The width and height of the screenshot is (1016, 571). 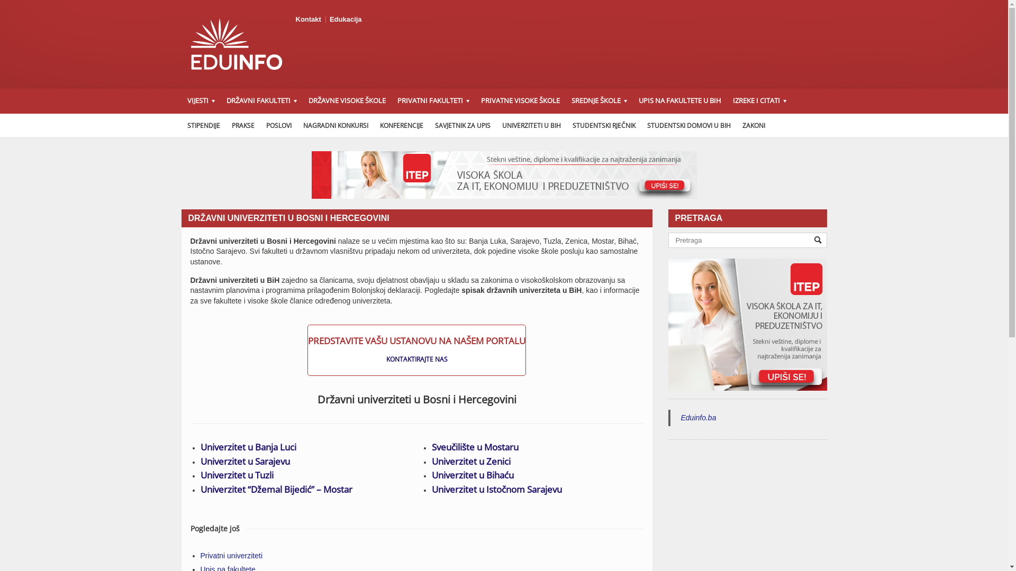 What do you see at coordinates (813, 126) in the screenshot?
I see `O SLOBODI` at bounding box center [813, 126].